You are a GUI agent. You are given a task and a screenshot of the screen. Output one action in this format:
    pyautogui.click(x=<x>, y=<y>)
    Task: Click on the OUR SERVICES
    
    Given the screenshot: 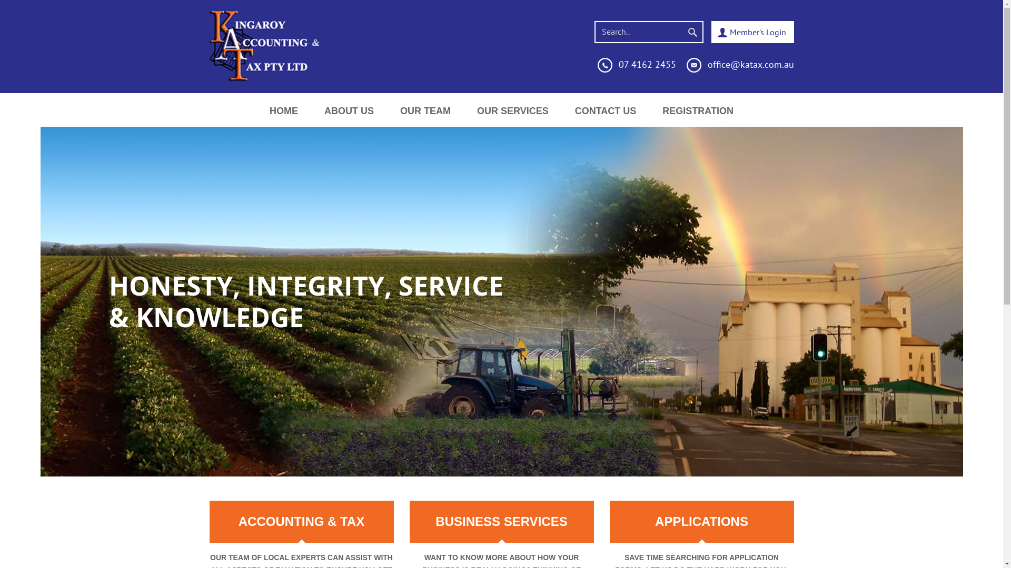 What is the action you would take?
    pyautogui.click(x=513, y=110)
    